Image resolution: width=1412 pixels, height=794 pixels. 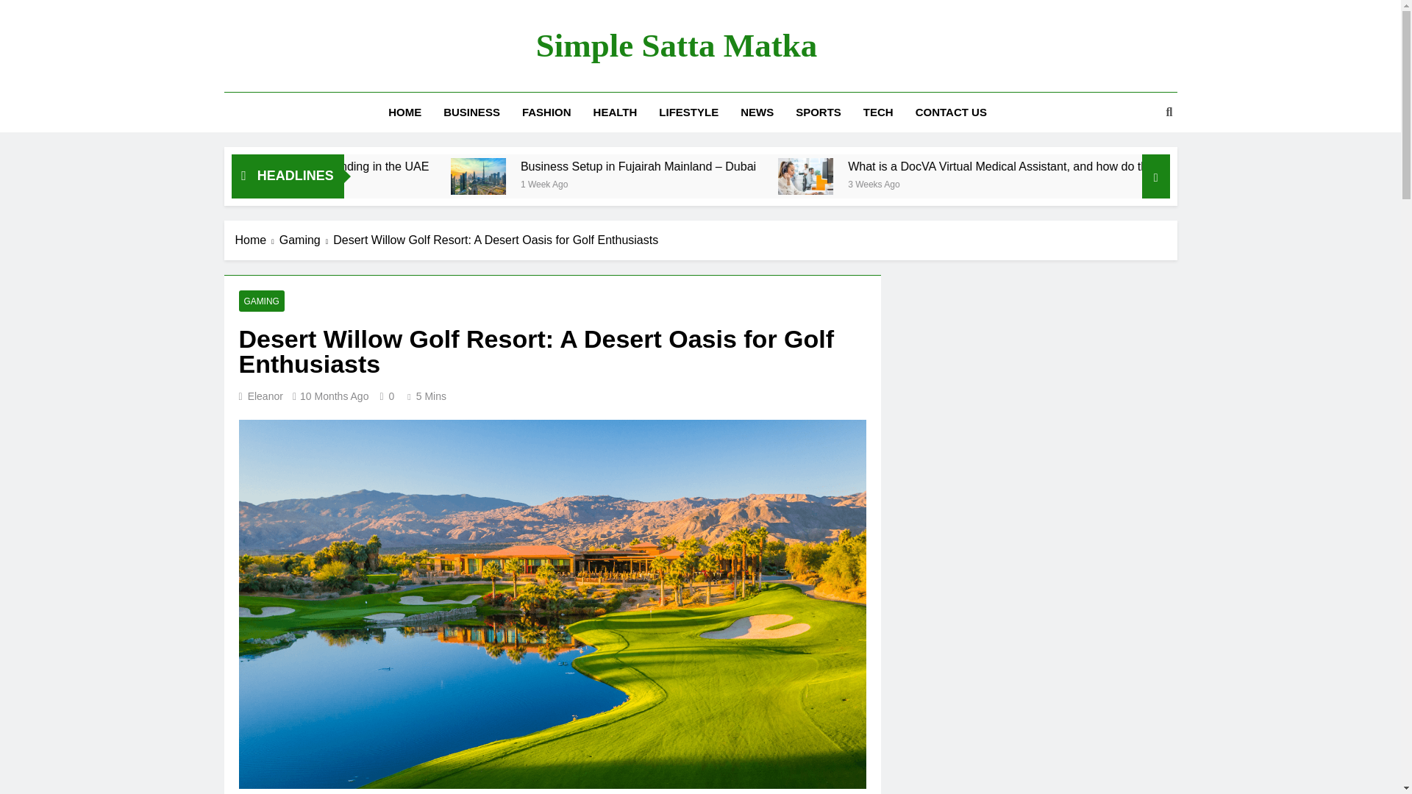 What do you see at coordinates (471, 112) in the screenshot?
I see `BUSINESS` at bounding box center [471, 112].